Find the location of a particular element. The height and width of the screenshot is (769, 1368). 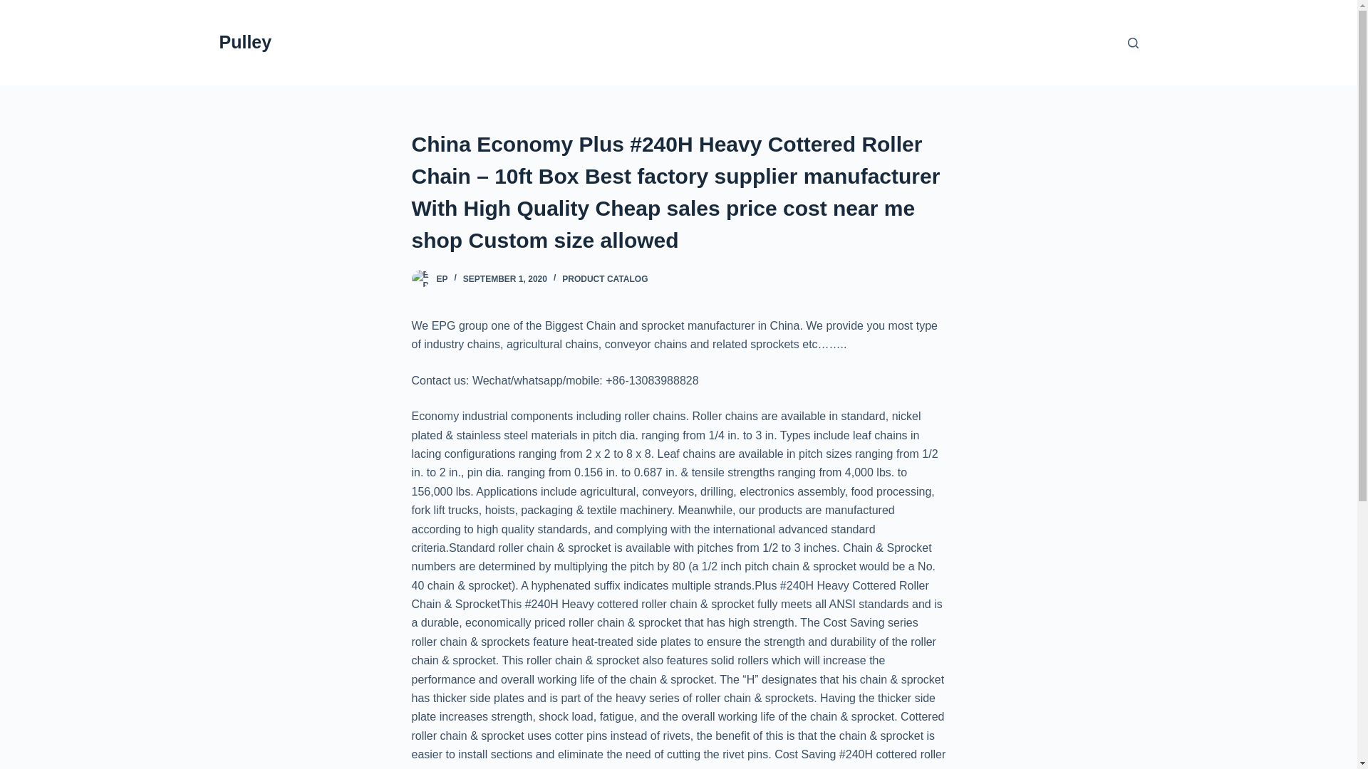

Pulley is located at coordinates (245, 42).